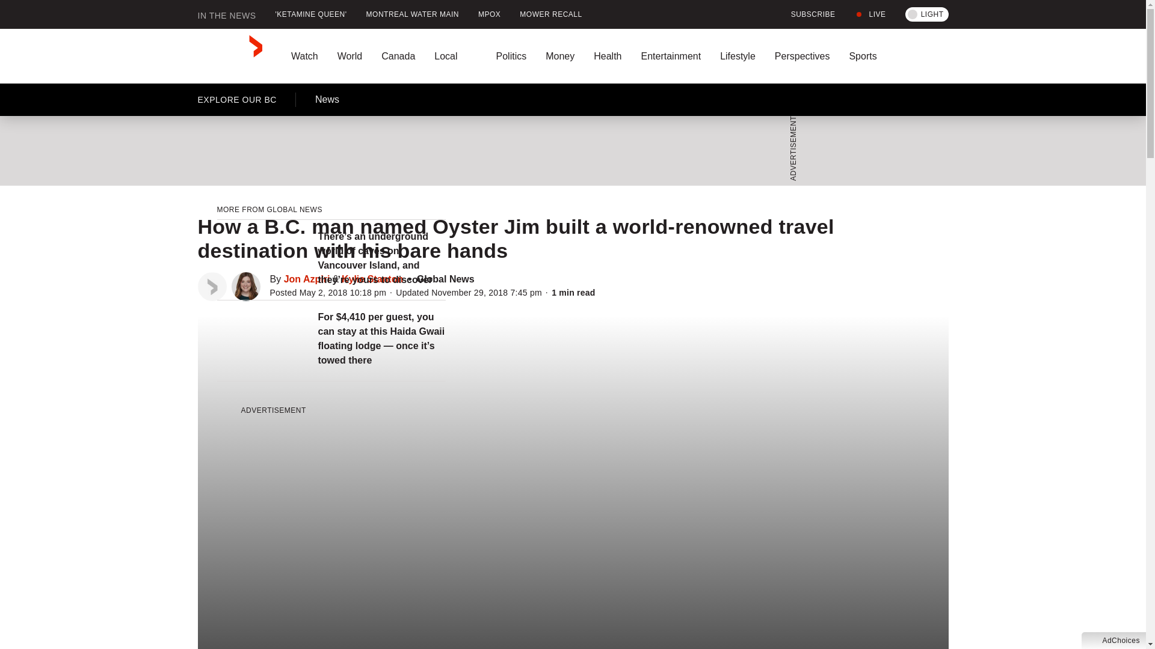  What do you see at coordinates (670, 56) in the screenshot?
I see `Entertainment` at bounding box center [670, 56].